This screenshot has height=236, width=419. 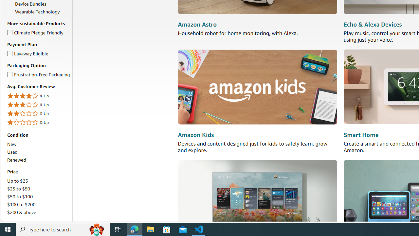 What do you see at coordinates (10, 52) in the screenshot?
I see `Layaway Eligible` at bounding box center [10, 52].